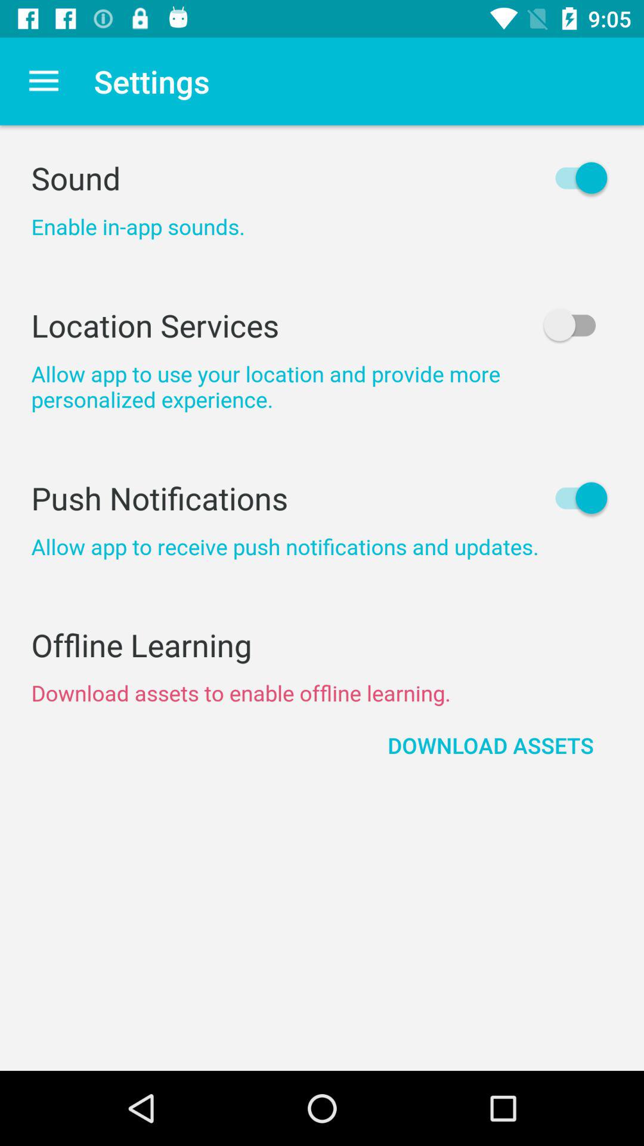 Image resolution: width=644 pixels, height=1146 pixels. I want to click on launch the icon above the enable in app item, so click(322, 178).